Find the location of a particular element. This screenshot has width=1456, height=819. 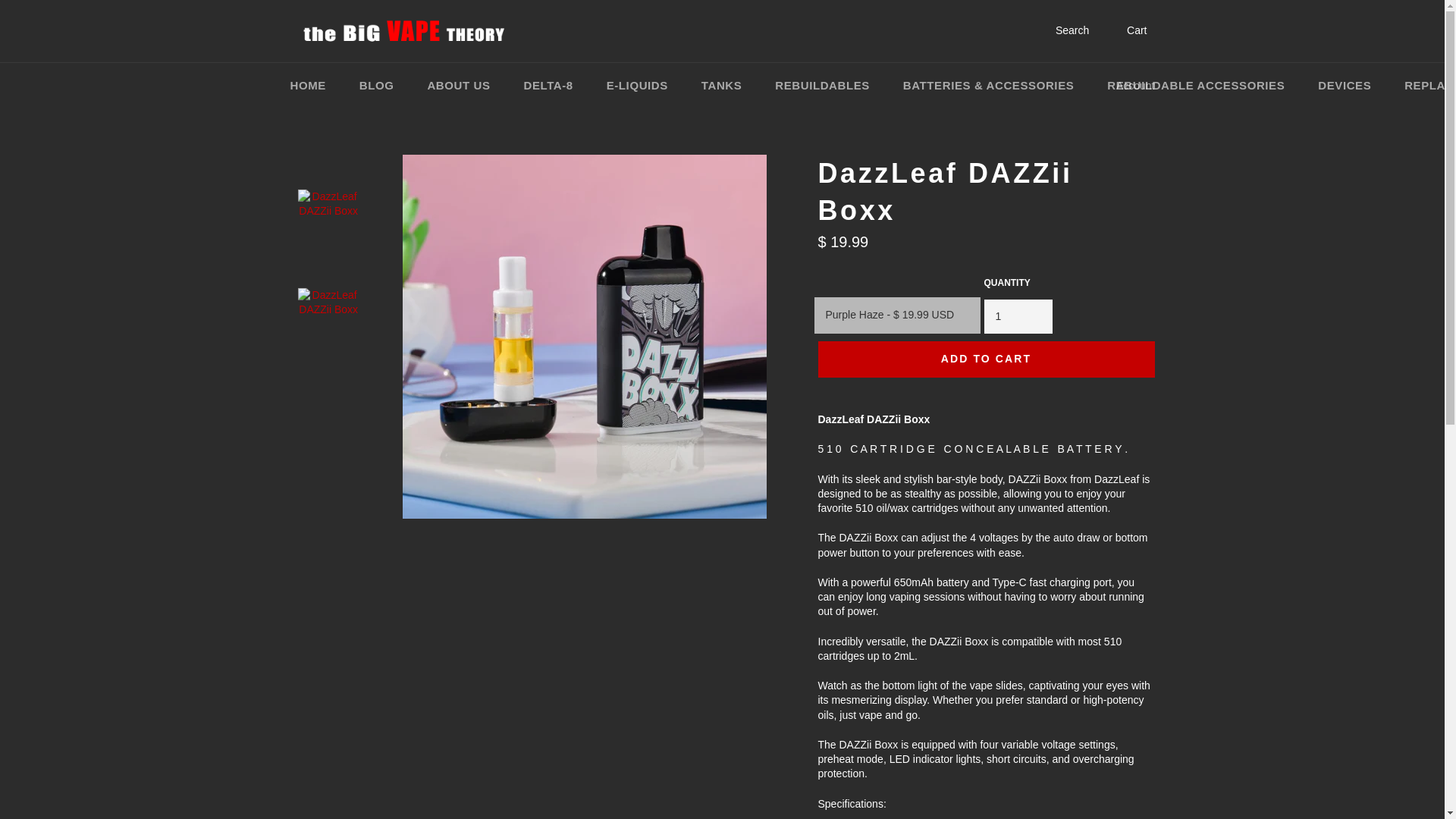

1 is located at coordinates (1018, 316).